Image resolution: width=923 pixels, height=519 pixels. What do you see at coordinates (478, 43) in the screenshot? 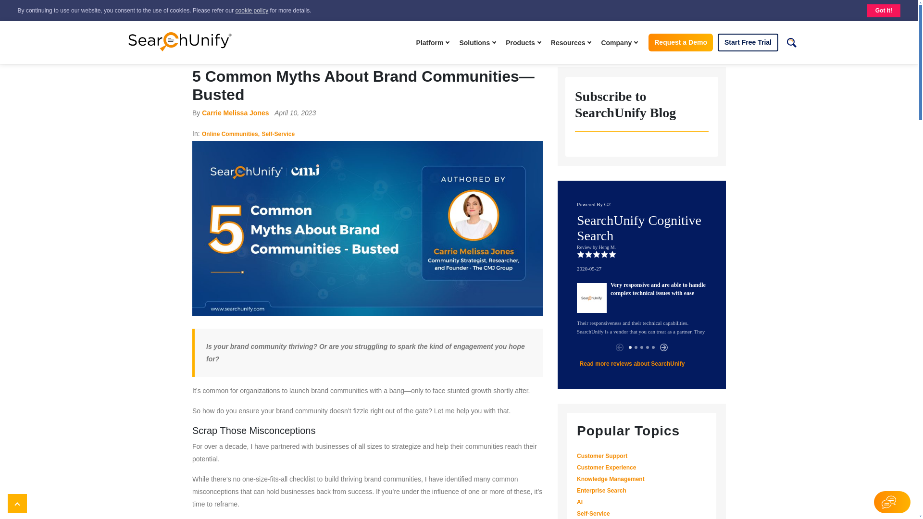
I see `Solutions` at bounding box center [478, 43].